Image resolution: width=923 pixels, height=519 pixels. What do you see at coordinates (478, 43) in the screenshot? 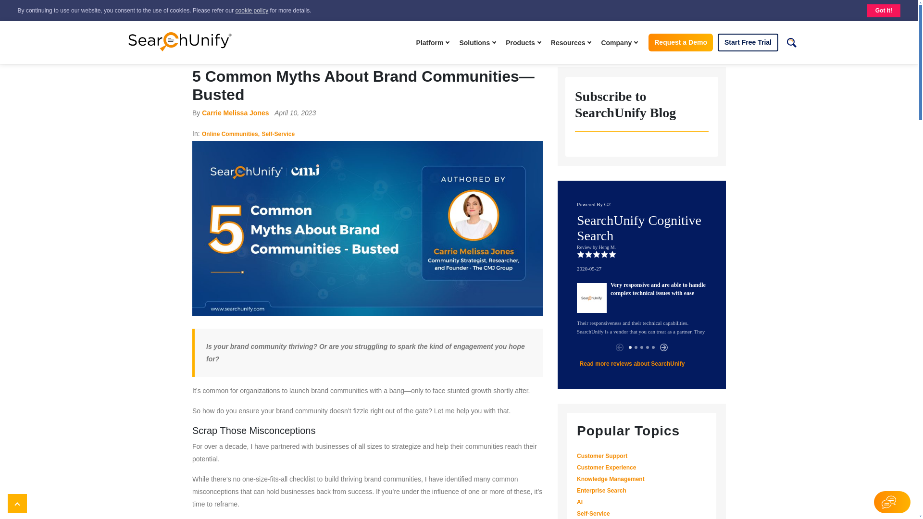
I see `Solutions` at bounding box center [478, 43].